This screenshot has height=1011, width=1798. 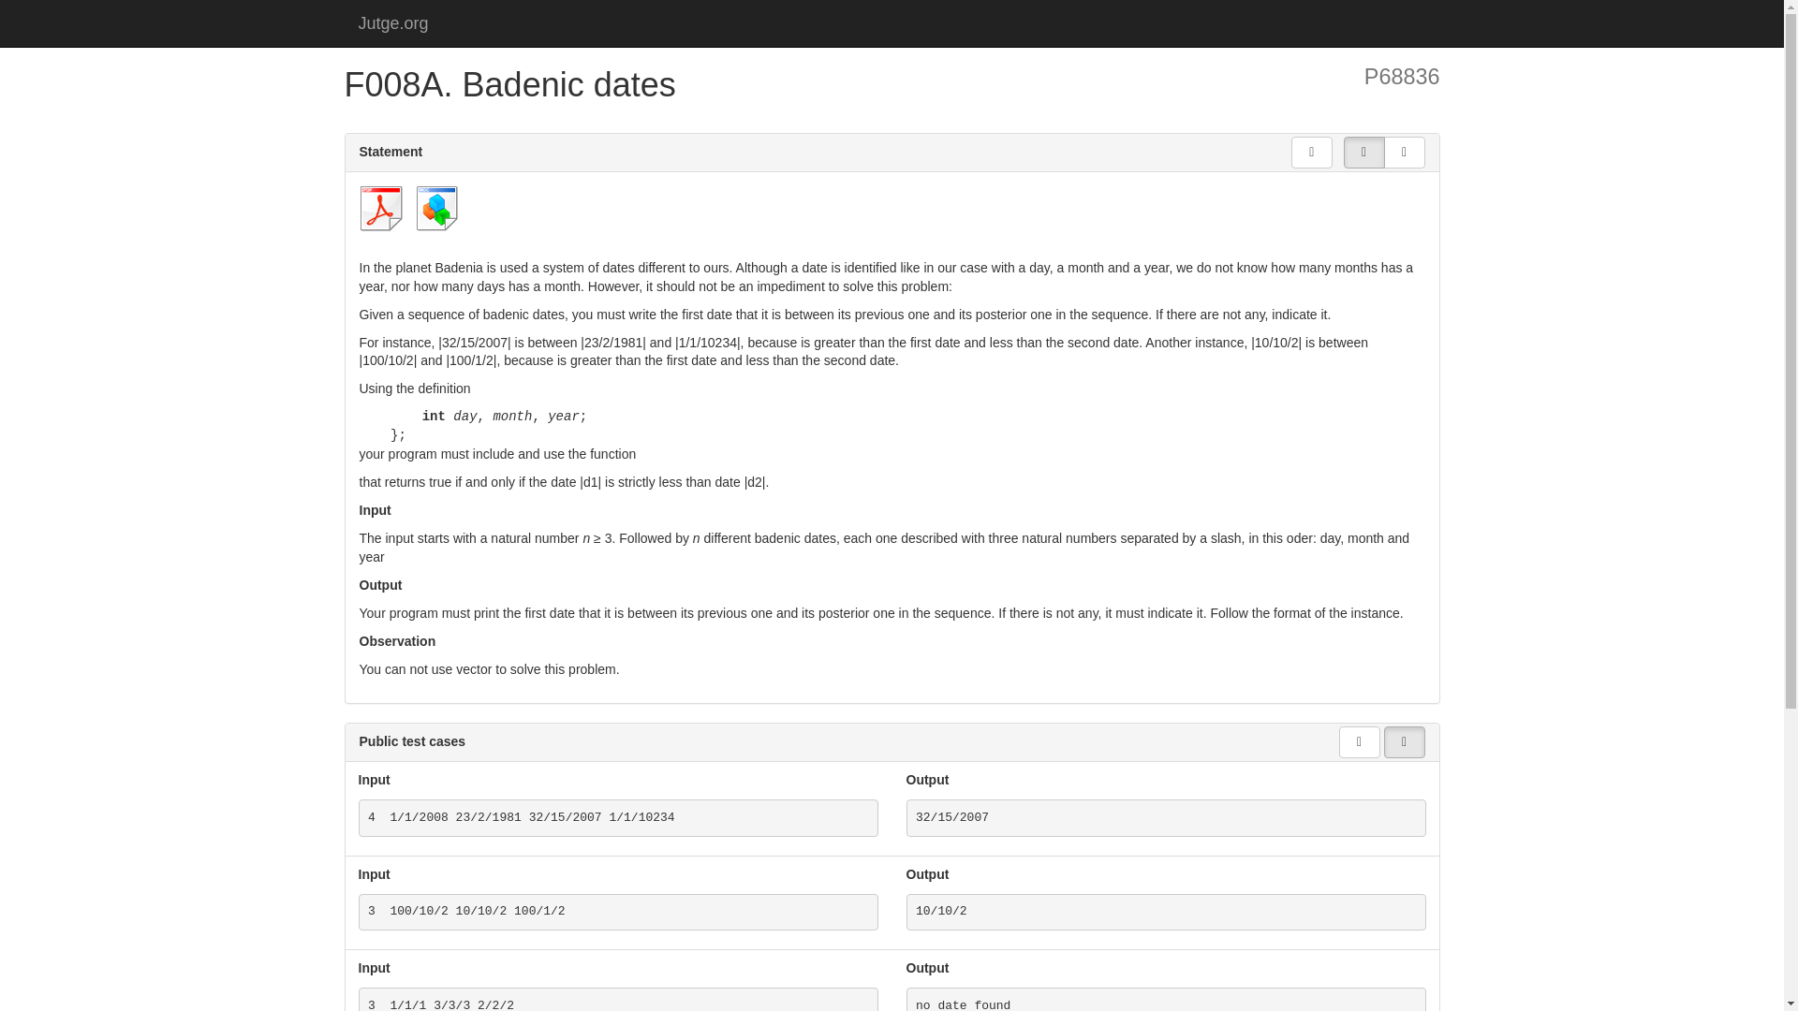 What do you see at coordinates (1405, 742) in the screenshot?
I see `Switch view` at bounding box center [1405, 742].